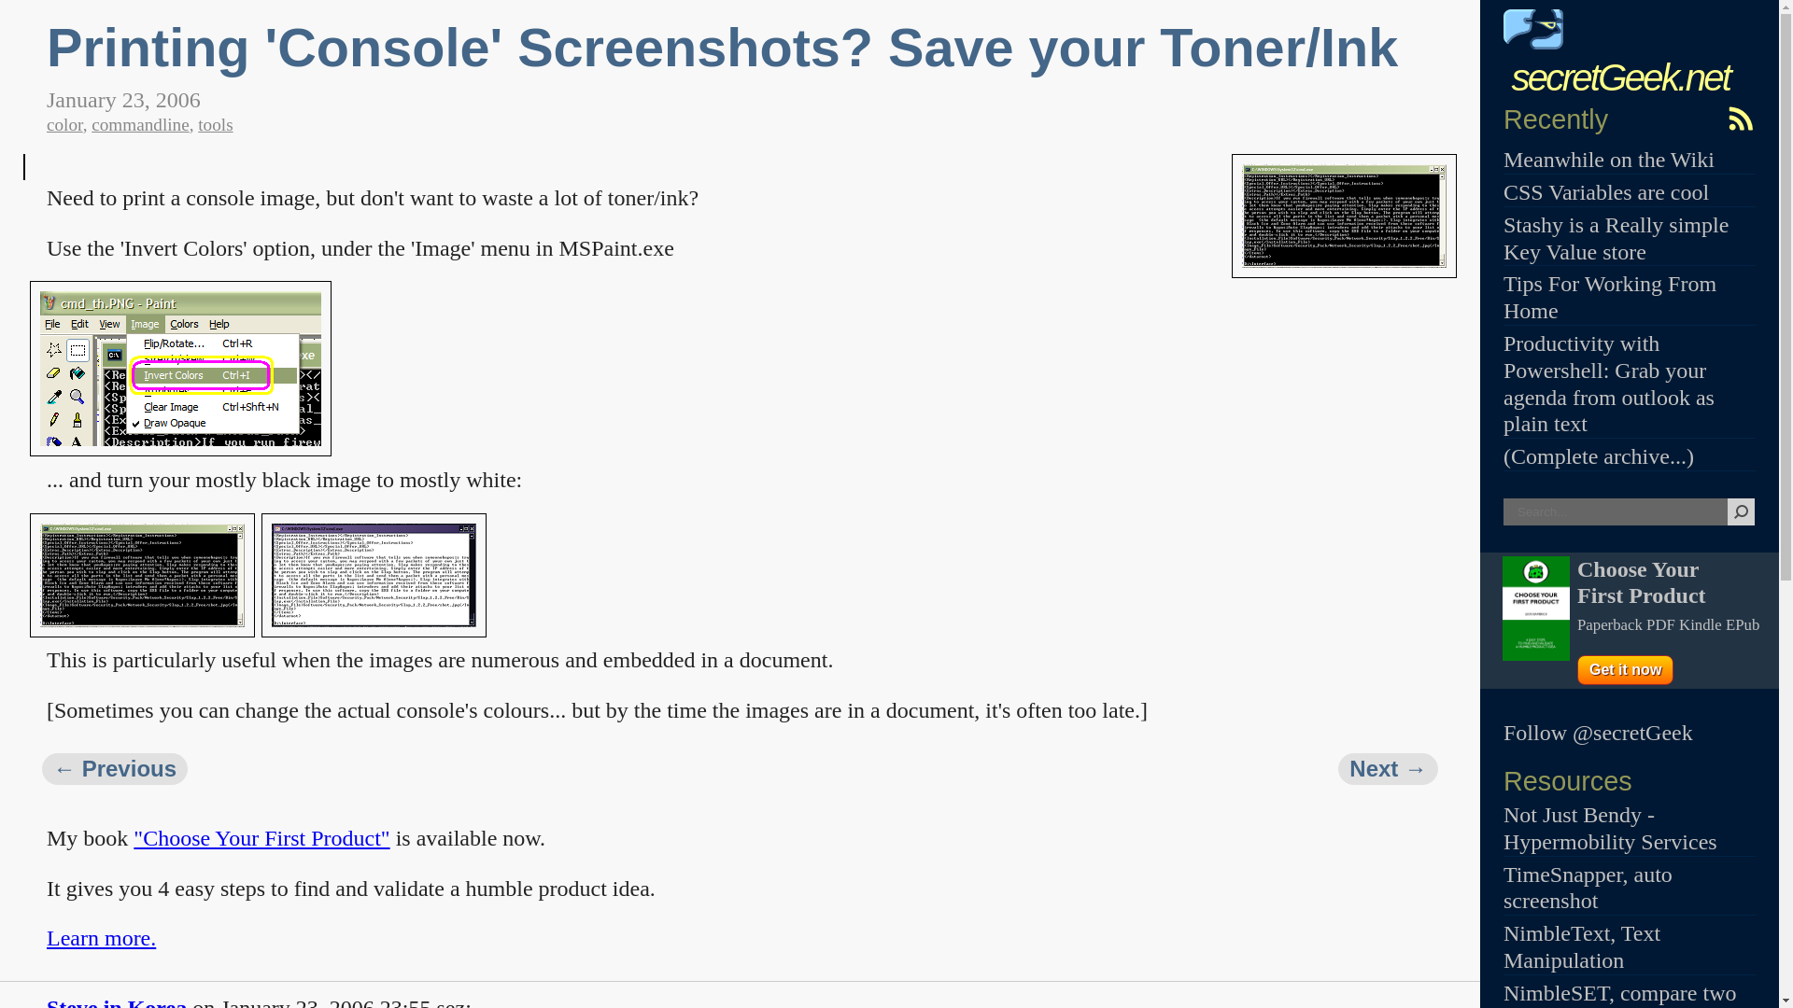 The width and height of the screenshot is (1793, 1008). What do you see at coordinates (1610, 827) in the screenshot?
I see `Not Just Bendy - Hypermobility Services` at bounding box center [1610, 827].